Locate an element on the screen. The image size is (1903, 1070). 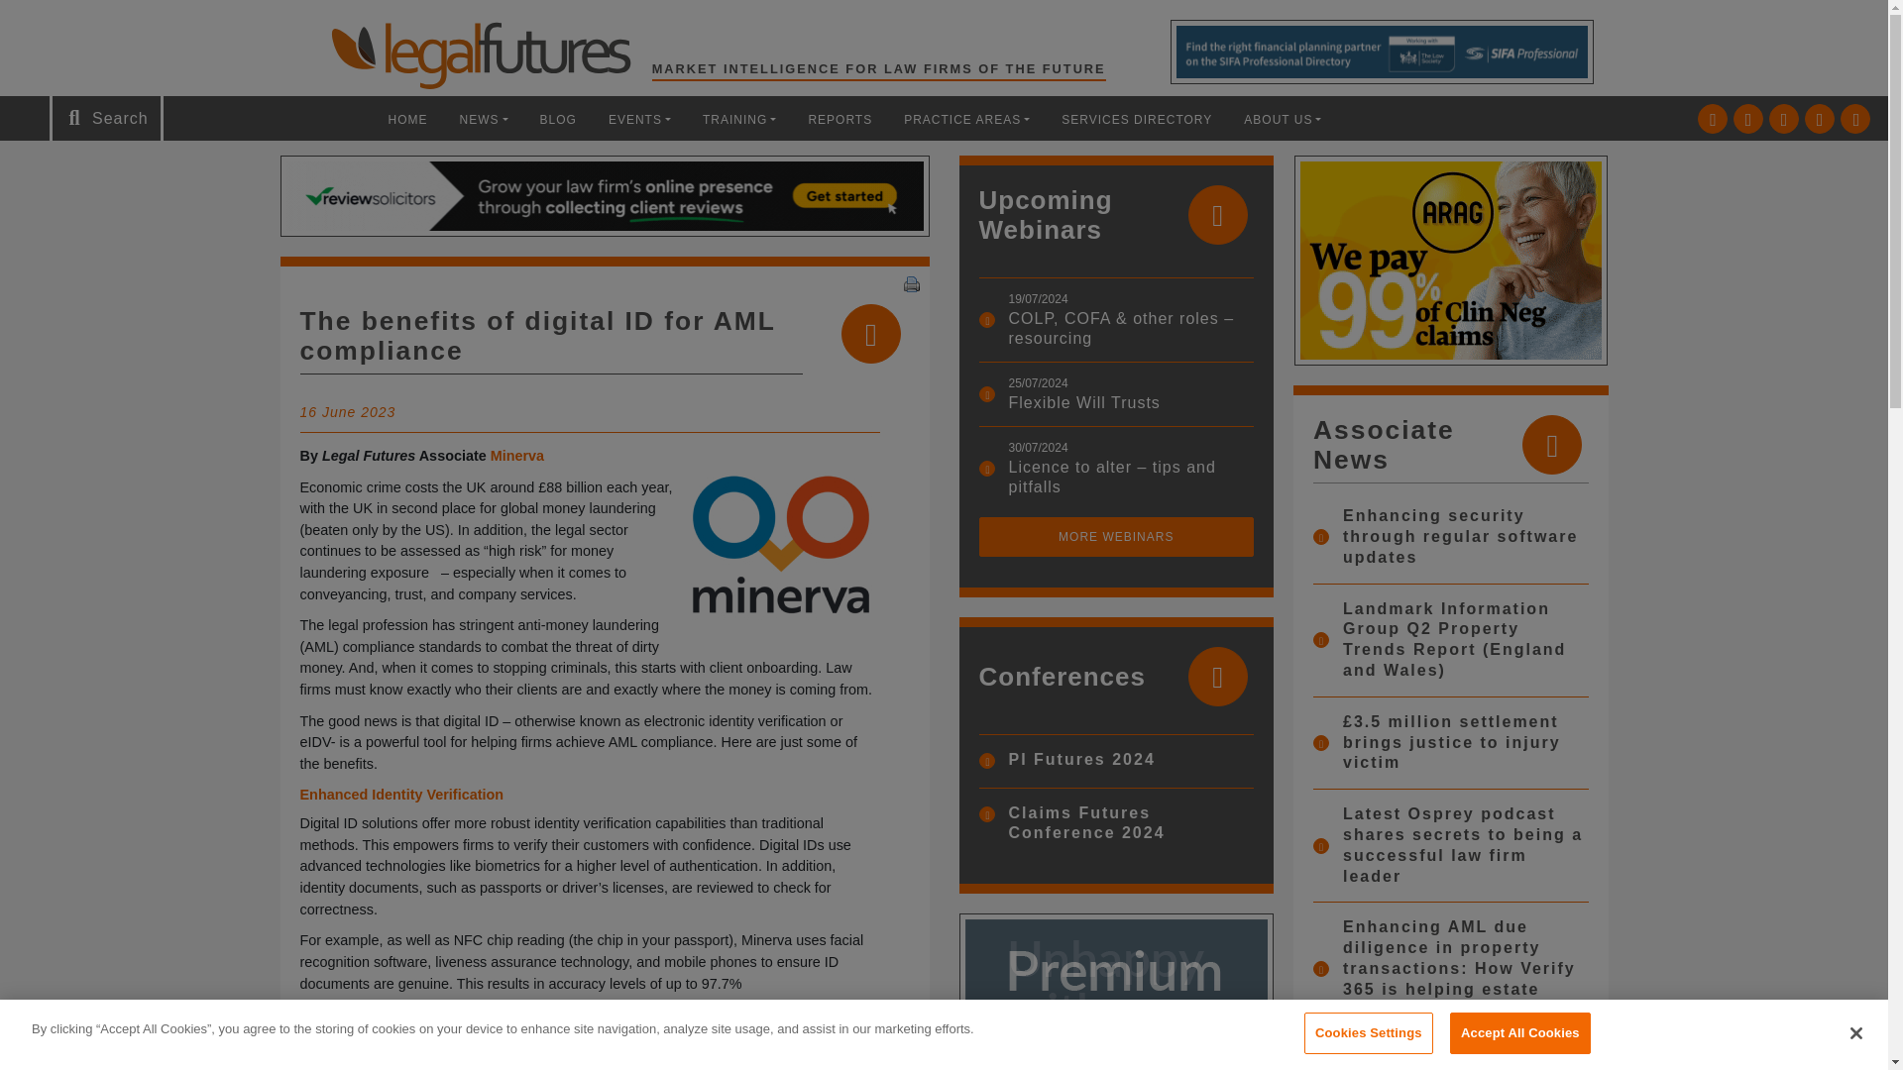
See Legal Futures on Twitter is located at coordinates (1713, 119).